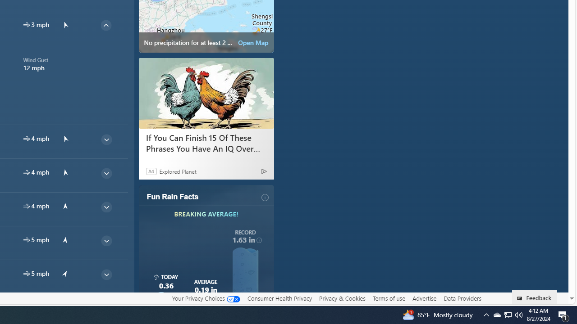 This screenshot has width=577, height=324. What do you see at coordinates (279, 298) in the screenshot?
I see `Consumer Health Privacy` at bounding box center [279, 298].